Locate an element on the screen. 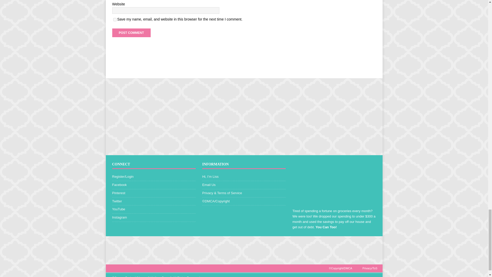 The width and height of the screenshot is (492, 277). Post Comment is located at coordinates (131, 33).